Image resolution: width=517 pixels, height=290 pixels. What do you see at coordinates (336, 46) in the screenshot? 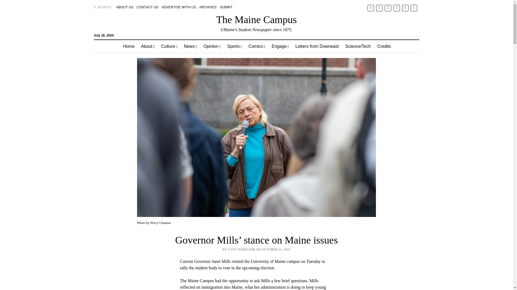
I see `Search` at bounding box center [336, 46].